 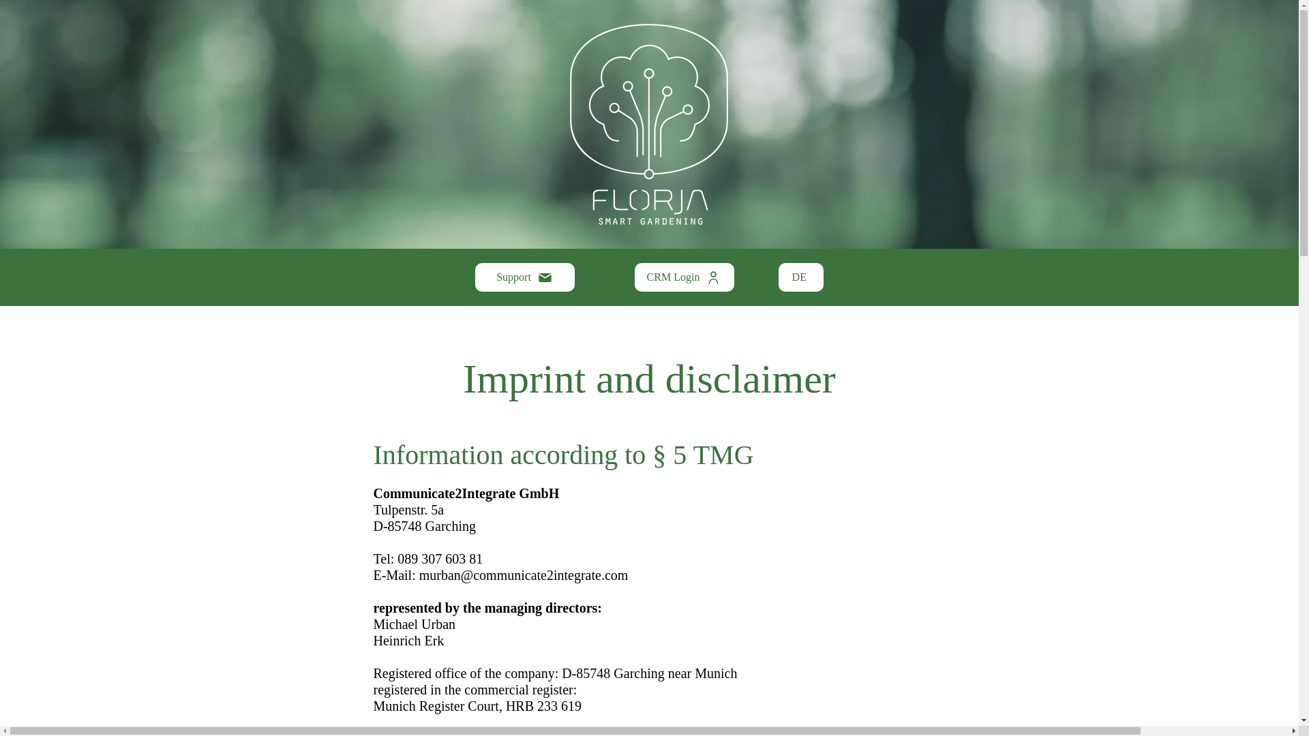 I want to click on CRM Login, so click(x=683, y=277).